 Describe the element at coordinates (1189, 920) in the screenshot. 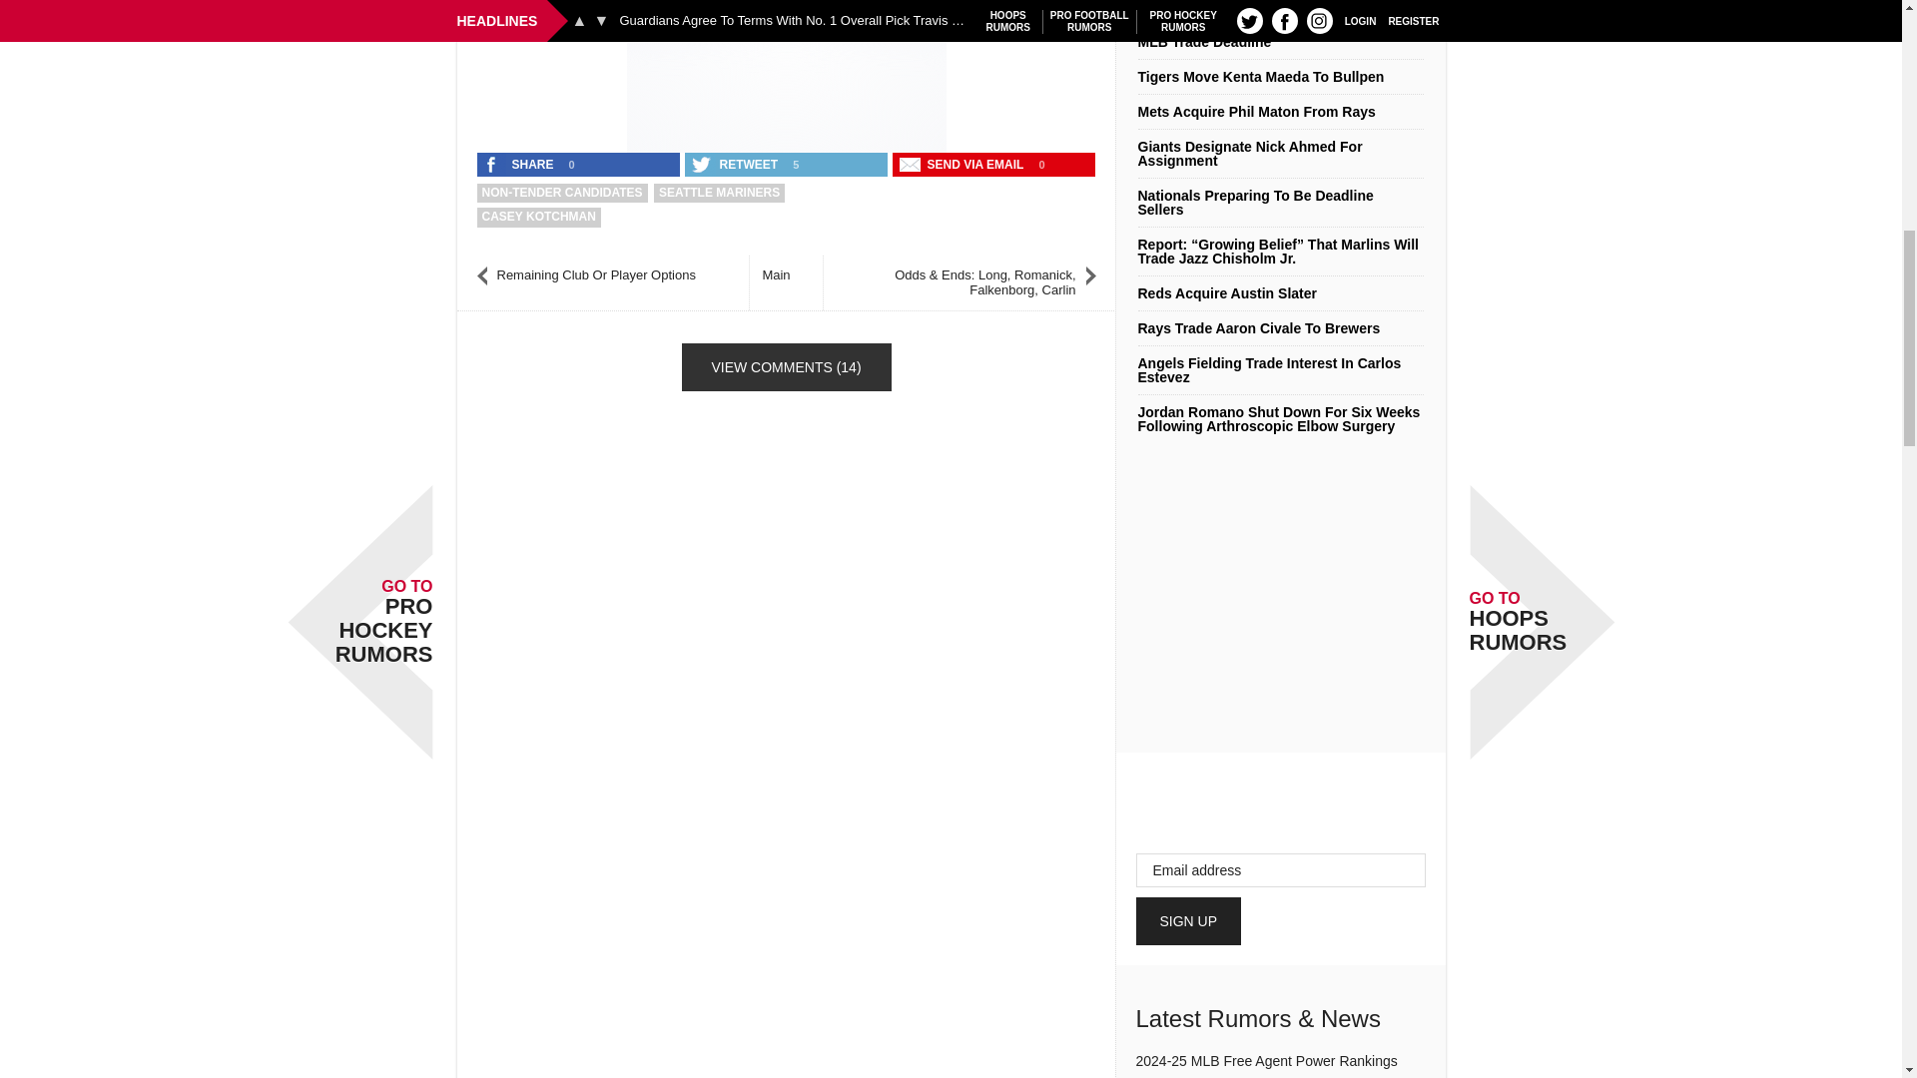

I see `Sign Up` at that location.